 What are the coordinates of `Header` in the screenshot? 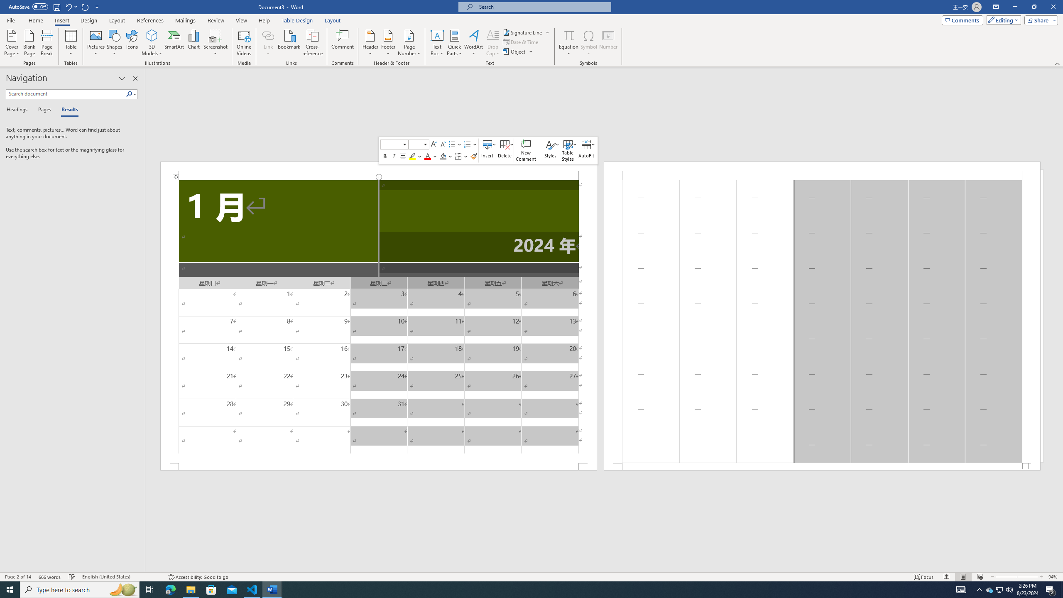 It's located at (370, 43).